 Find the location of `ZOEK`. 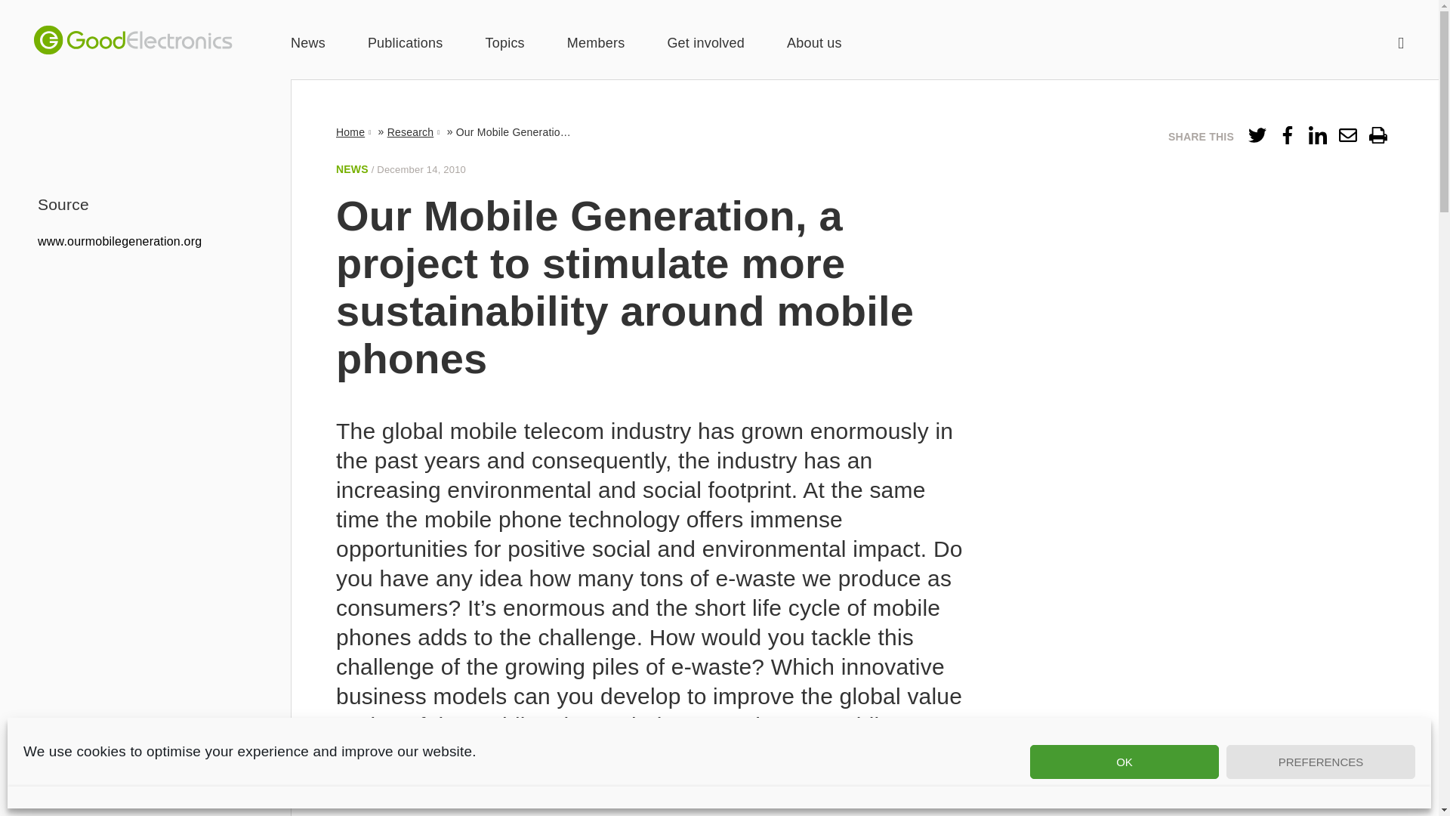

ZOEK is located at coordinates (1401, 42).